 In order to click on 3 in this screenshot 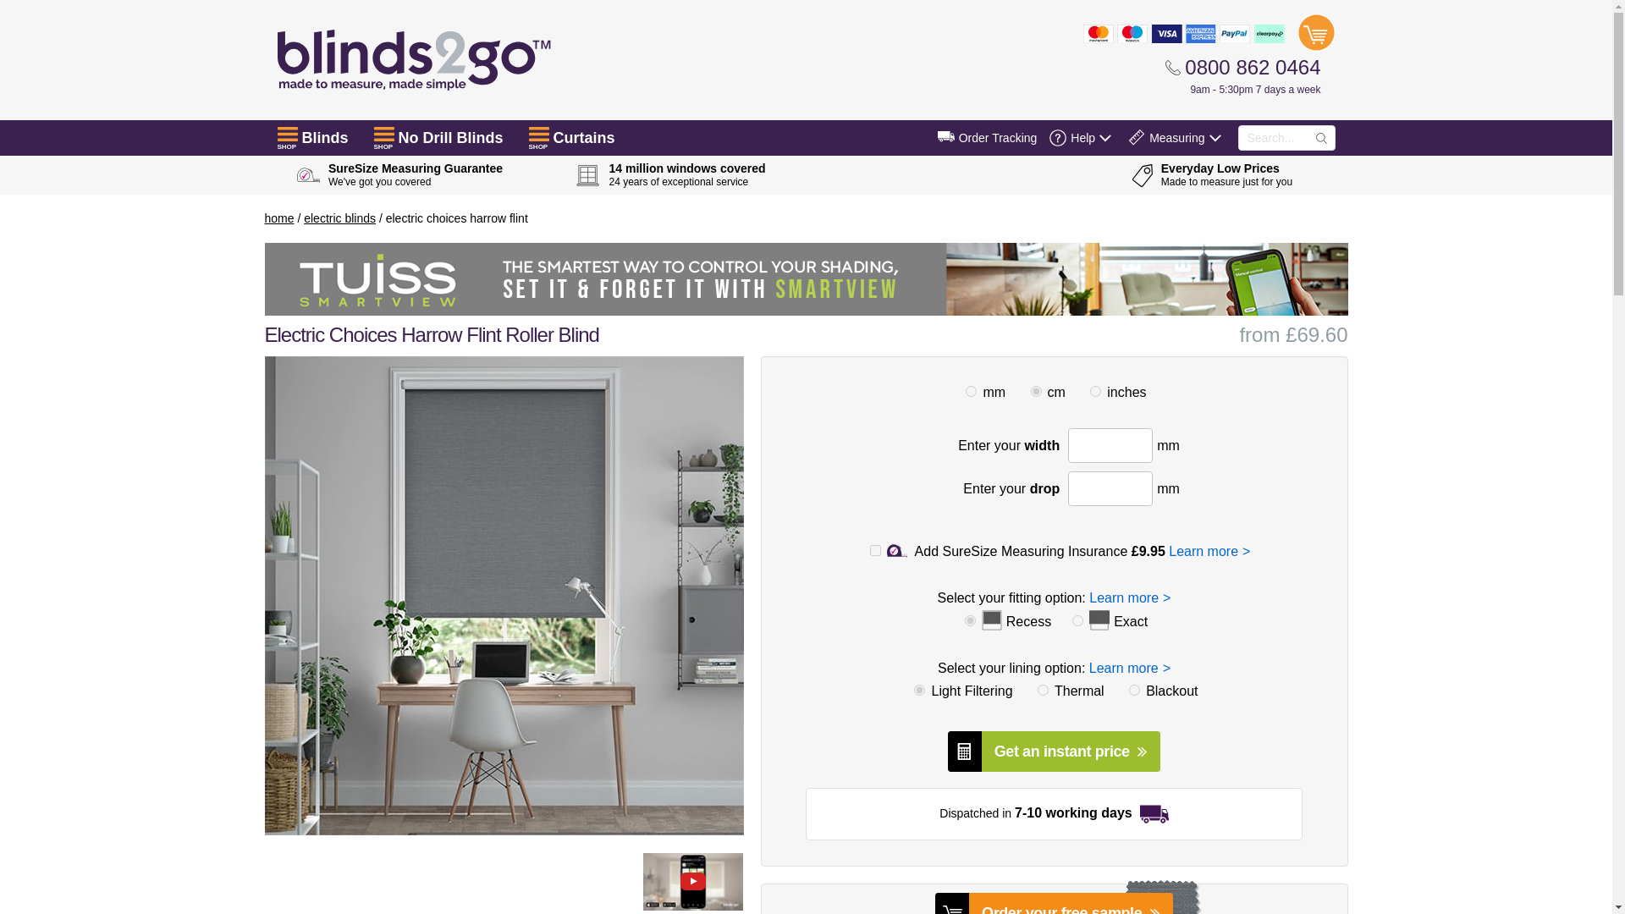, I will do `click(1036, 391)`.